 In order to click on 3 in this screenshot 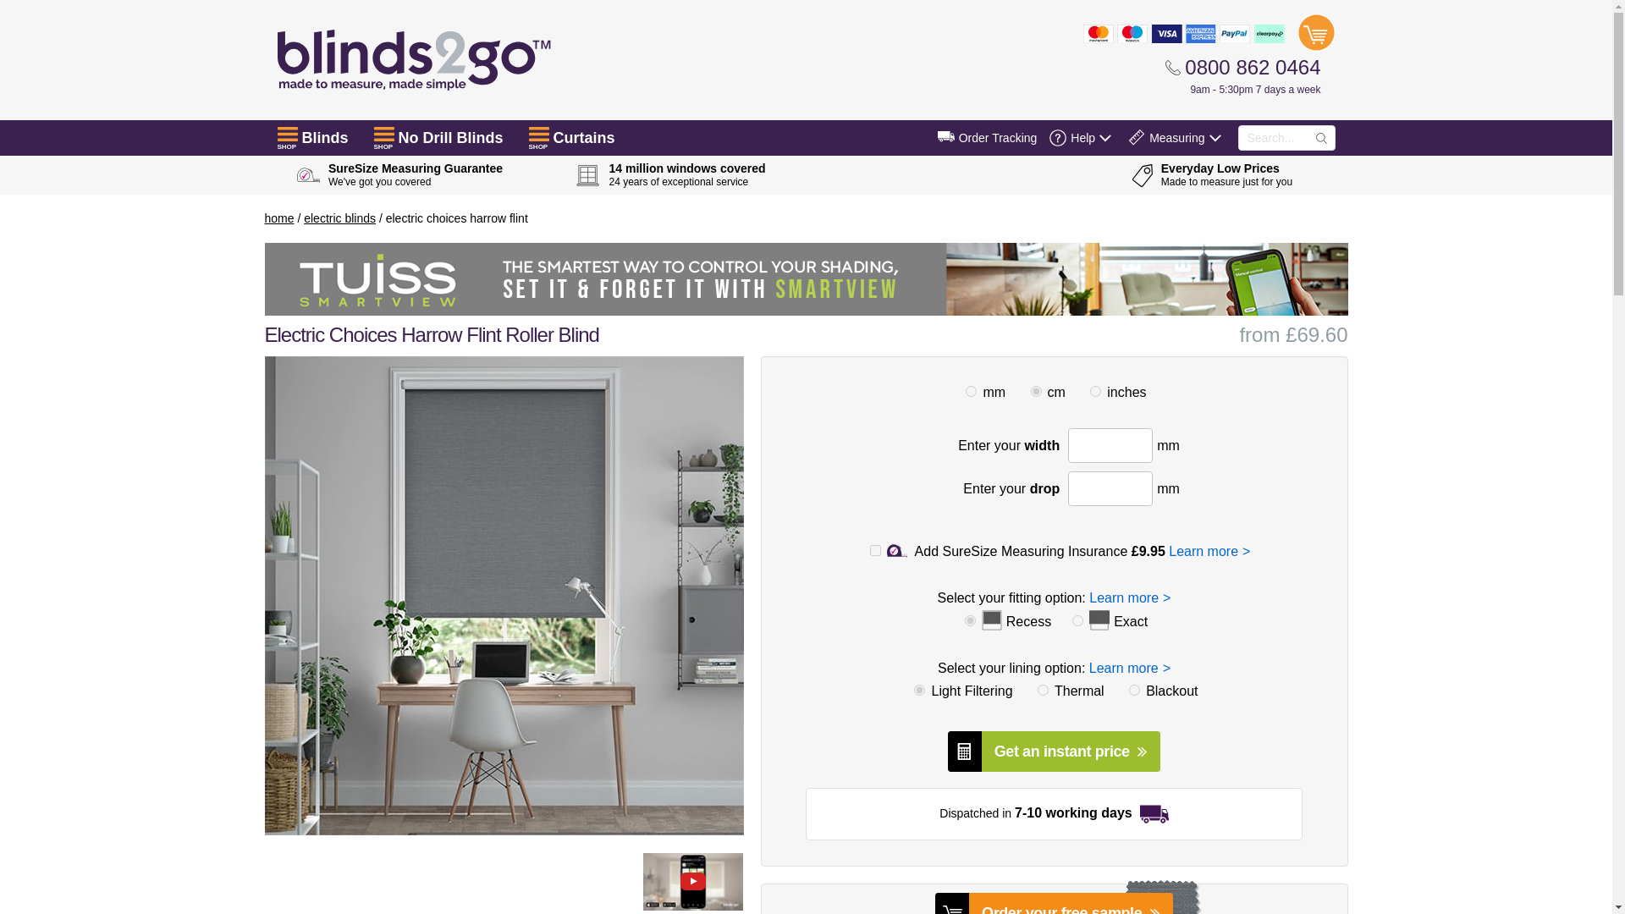, I will do `click(1036, 391)`.